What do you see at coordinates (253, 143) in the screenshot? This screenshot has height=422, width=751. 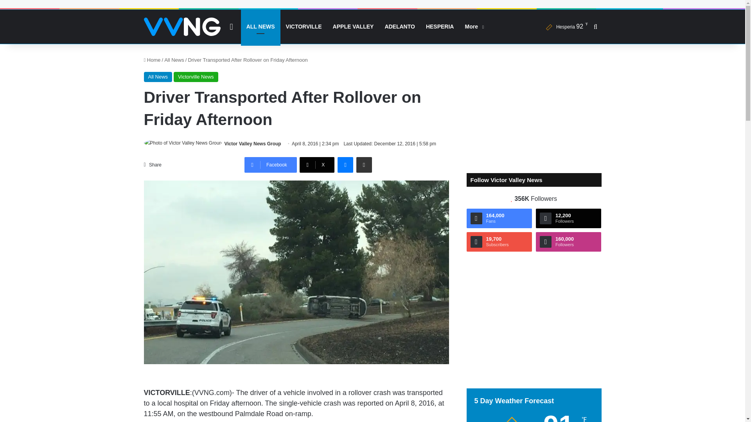 I see `Victor Valley News Group` at bounding box center [253, 143].